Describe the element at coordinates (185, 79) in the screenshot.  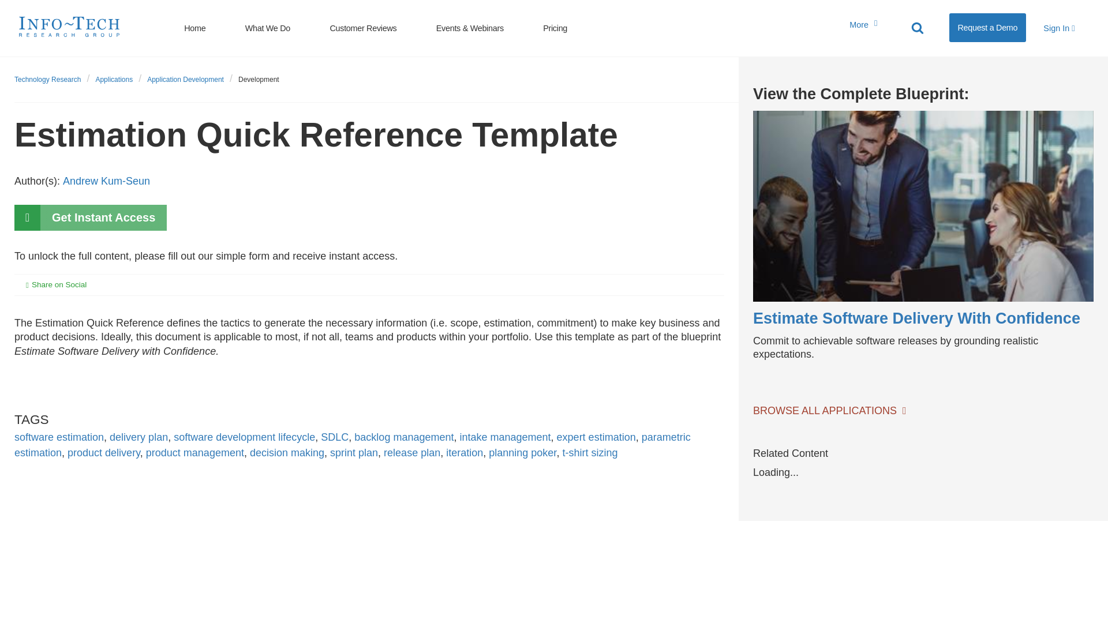
I see `Application Development` at that location.